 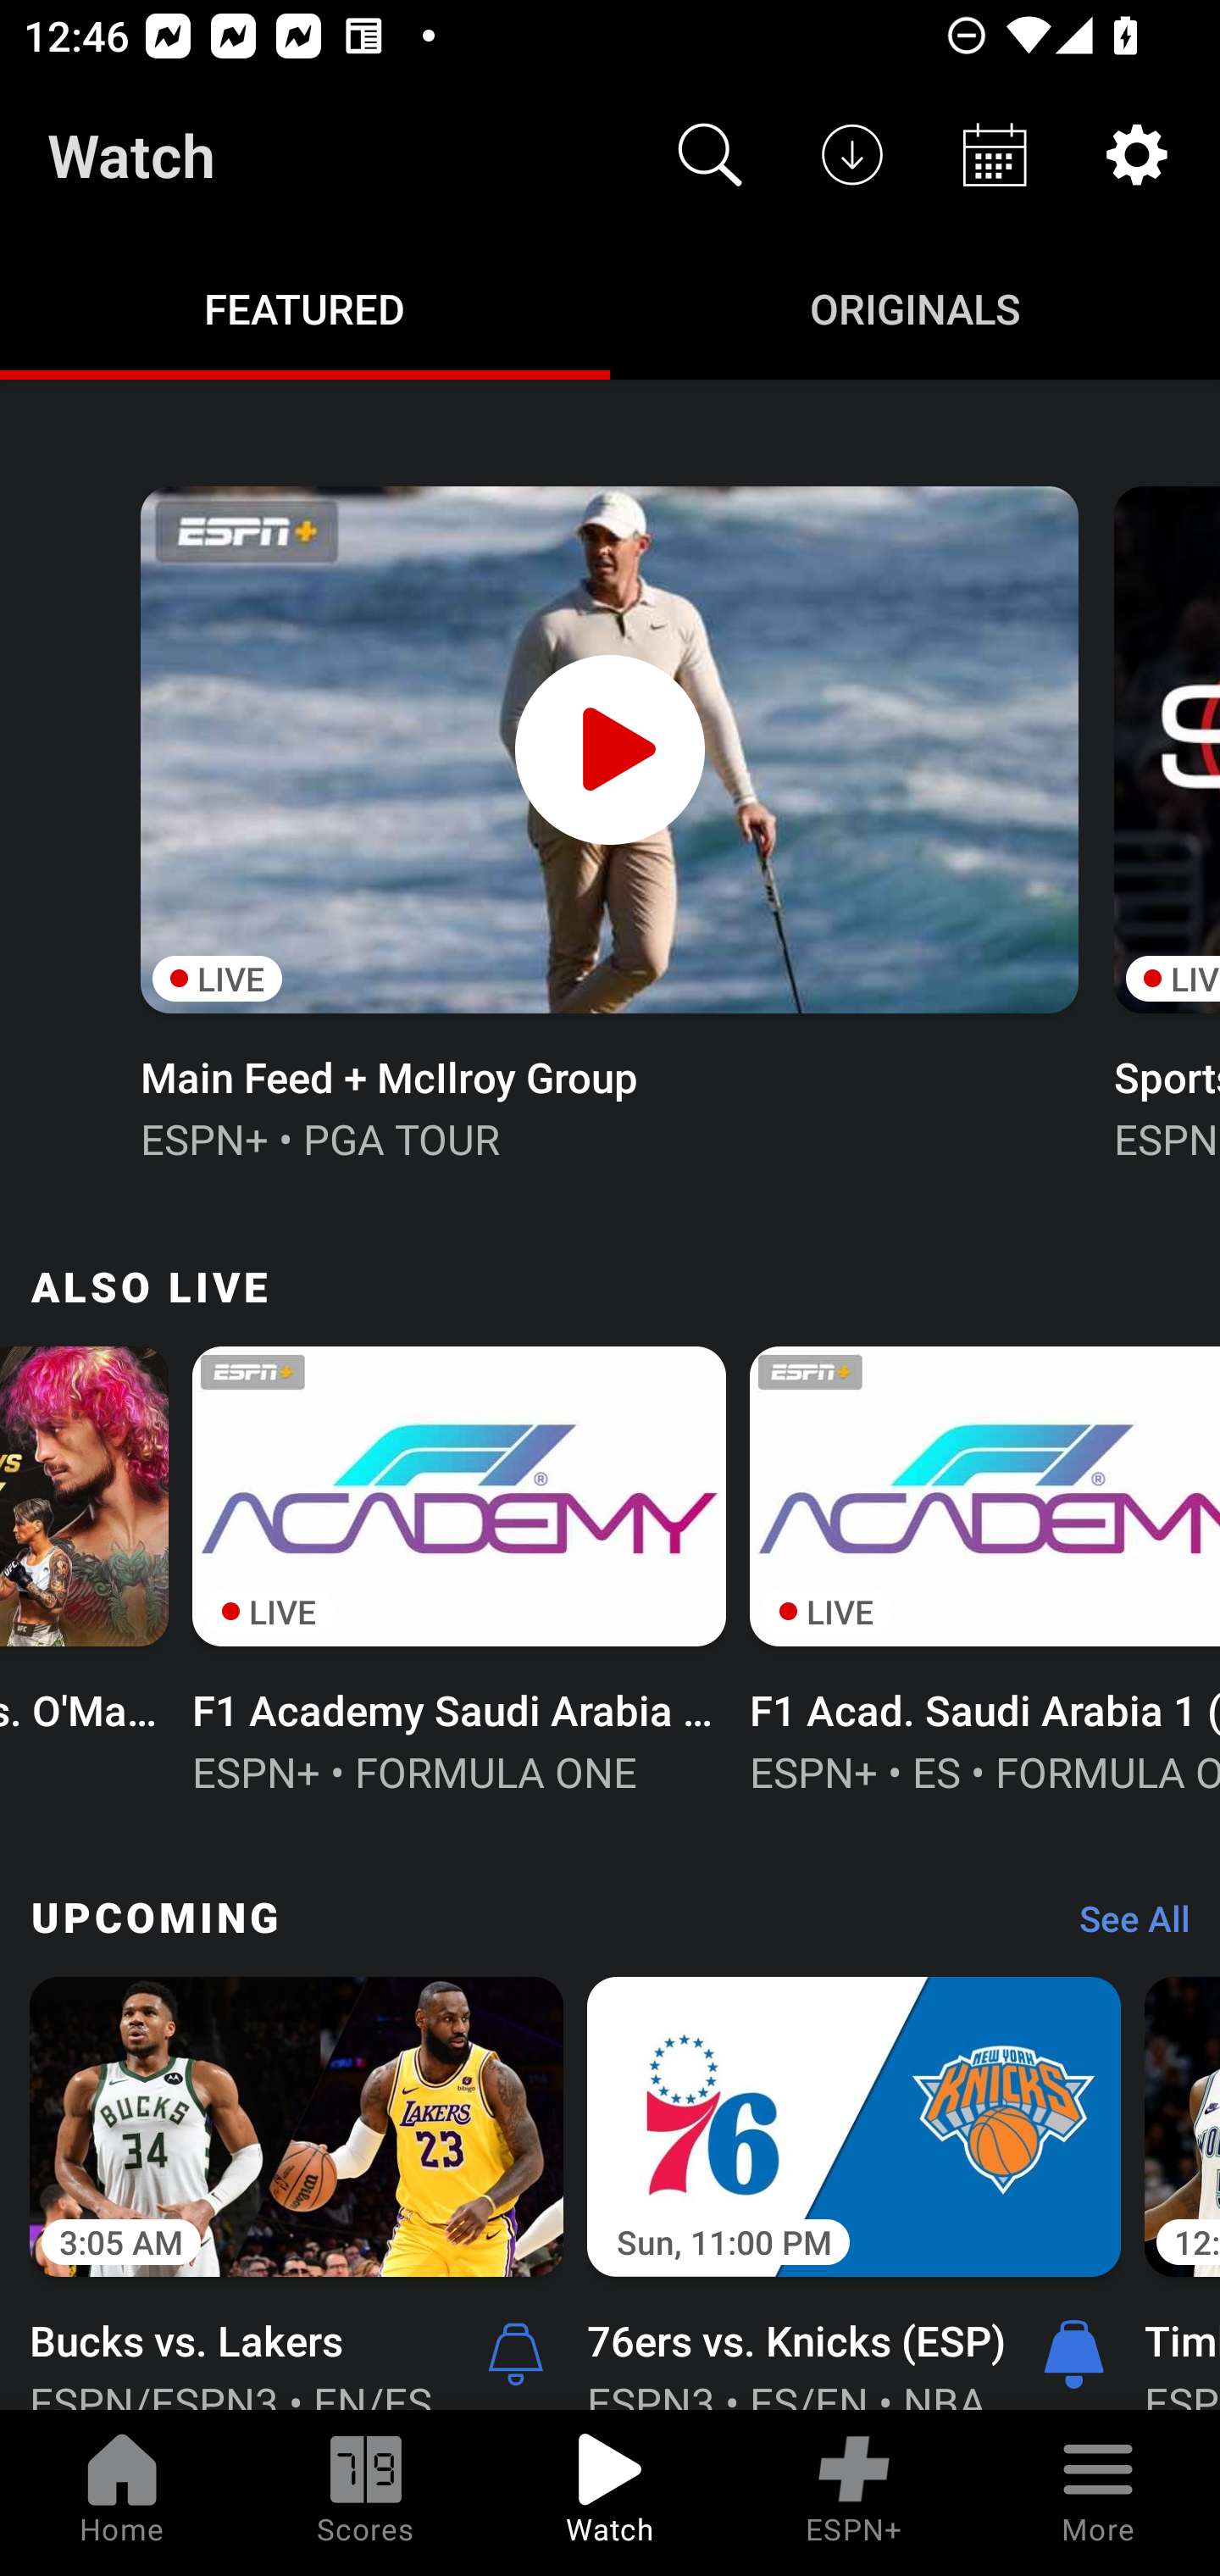 What do you see at coordinates (1137, 154) in the screenshot?
I see `Settings` at bounding box center [1137, 154].